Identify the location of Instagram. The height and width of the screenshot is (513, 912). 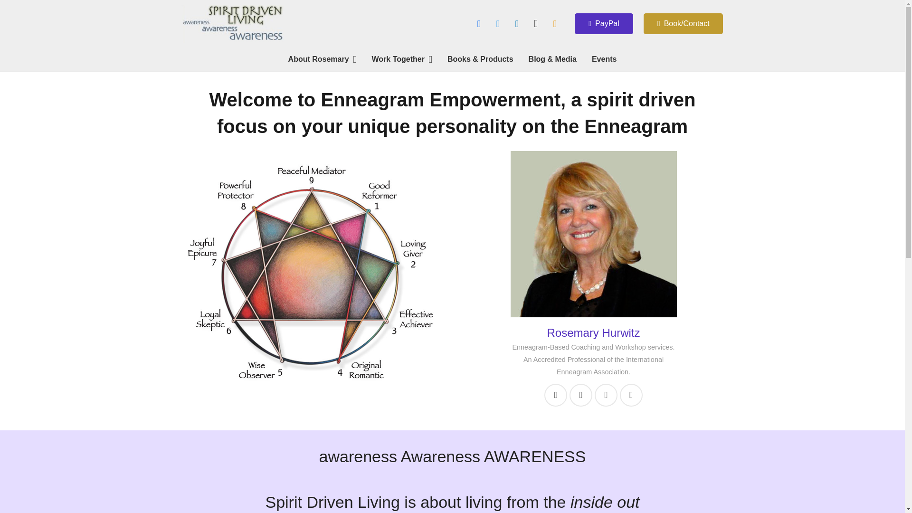
(536, 24).